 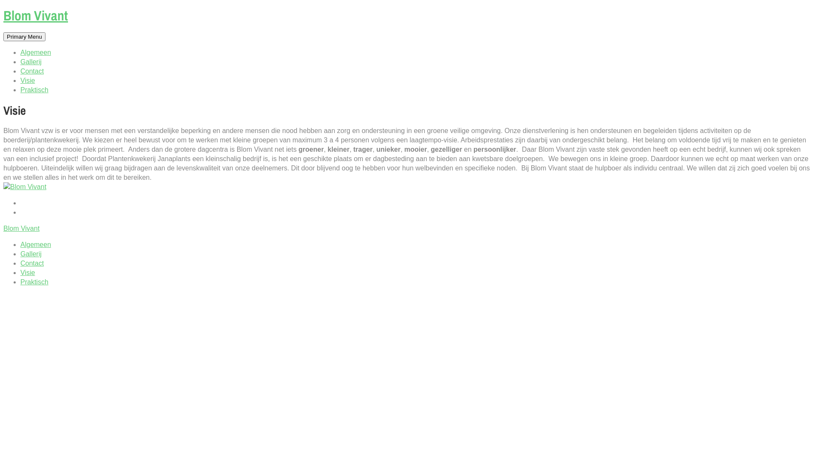 I want to click on Blom Vivant, so click(x=36, y=15).